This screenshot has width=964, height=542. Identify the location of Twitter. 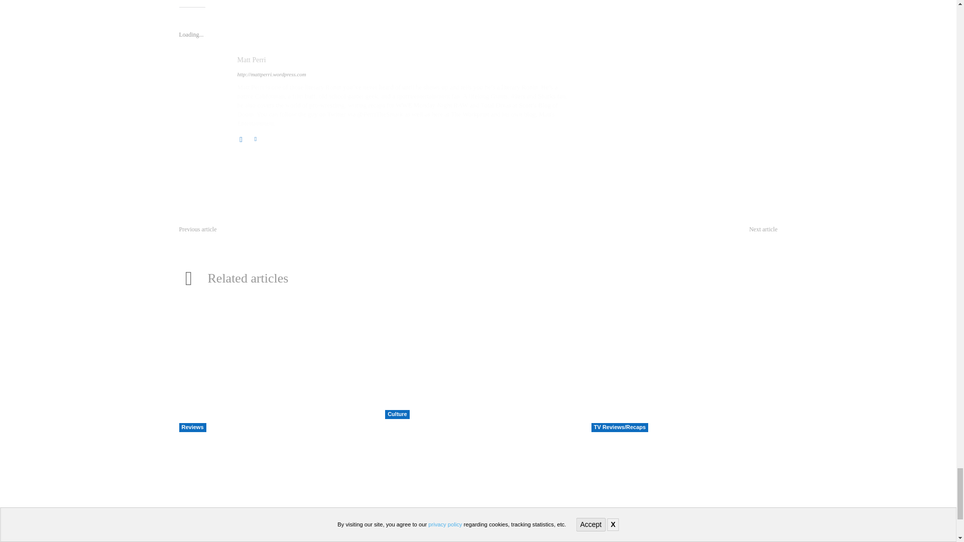
(255, 138).